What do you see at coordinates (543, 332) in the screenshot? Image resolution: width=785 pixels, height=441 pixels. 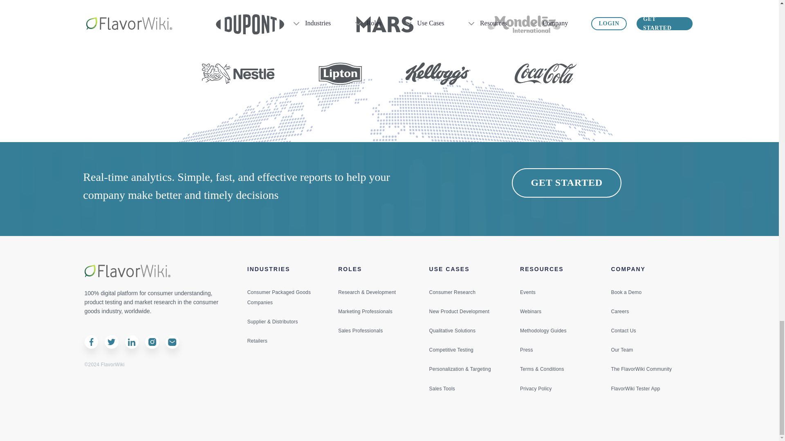 I see `Methodology Guides` at bounding box center [543, 332].